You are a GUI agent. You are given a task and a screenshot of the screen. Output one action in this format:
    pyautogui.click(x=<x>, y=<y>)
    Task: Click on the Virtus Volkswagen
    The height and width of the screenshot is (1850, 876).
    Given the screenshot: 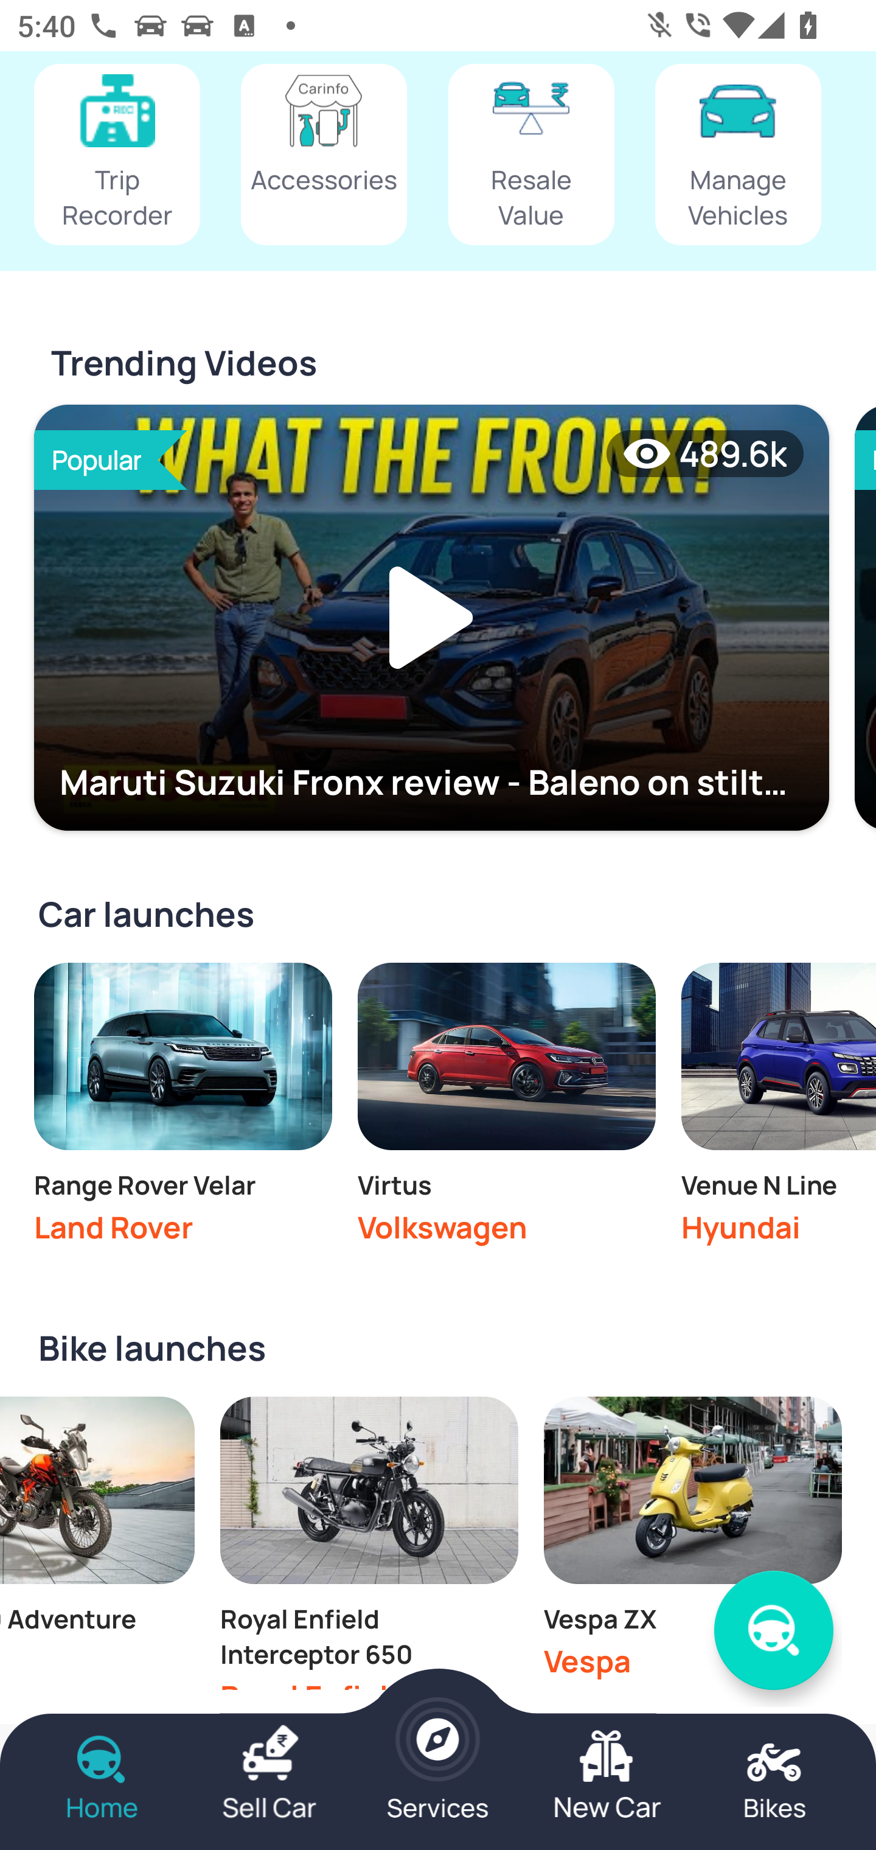 What is the action you would take?
    pyautogui.click(x=506, y=1109)
    